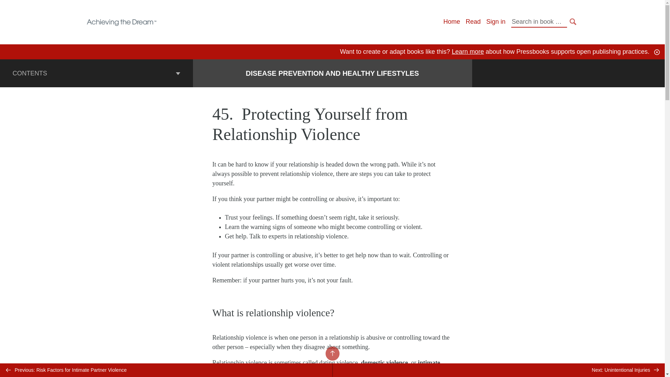 The height and width of the screenshot is (377, 670). I want to click on Home, so click(451, 22).